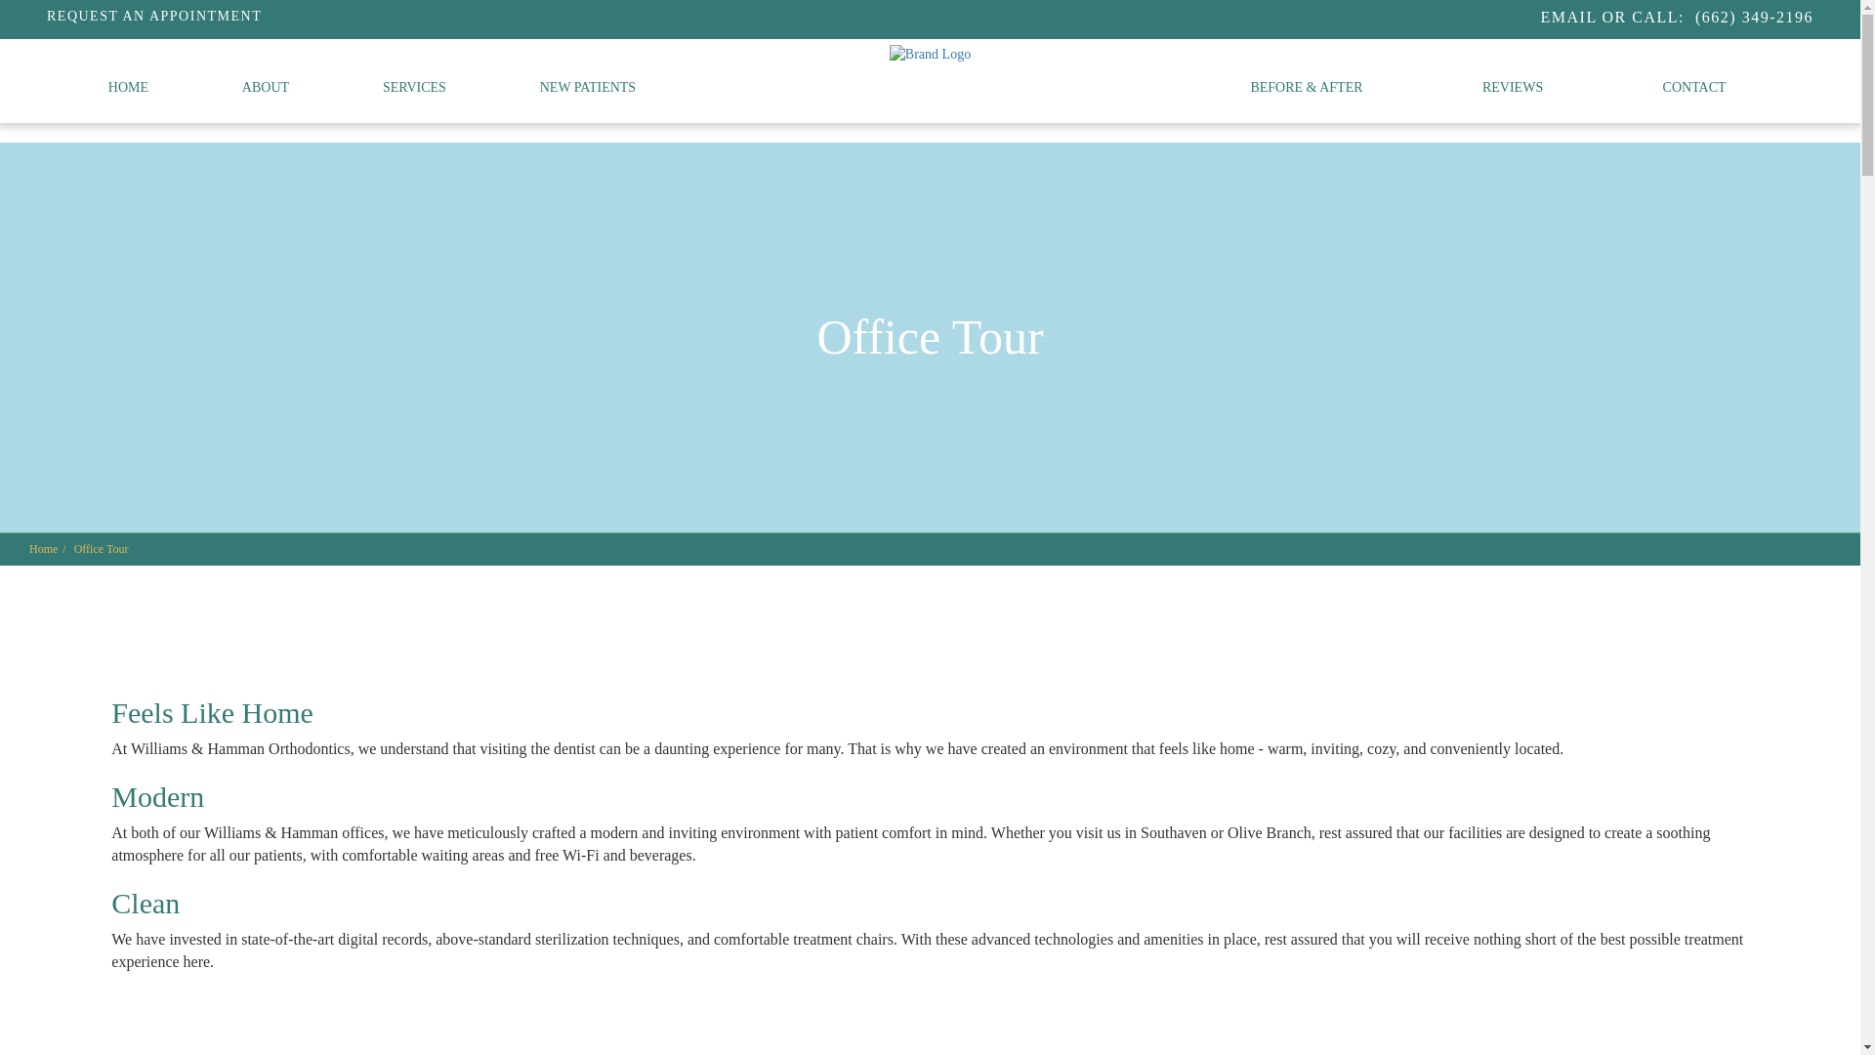 The image size is (1875, 1055). What do you see at coordinates (265, 88) in the screenshot?
I see `ABOUT` at bounding box center [265, 88].